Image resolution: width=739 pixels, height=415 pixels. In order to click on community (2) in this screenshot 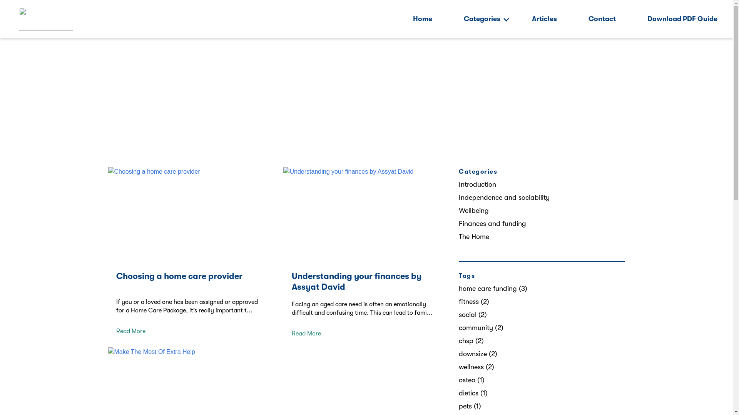, I will do `click(481, 328)`.